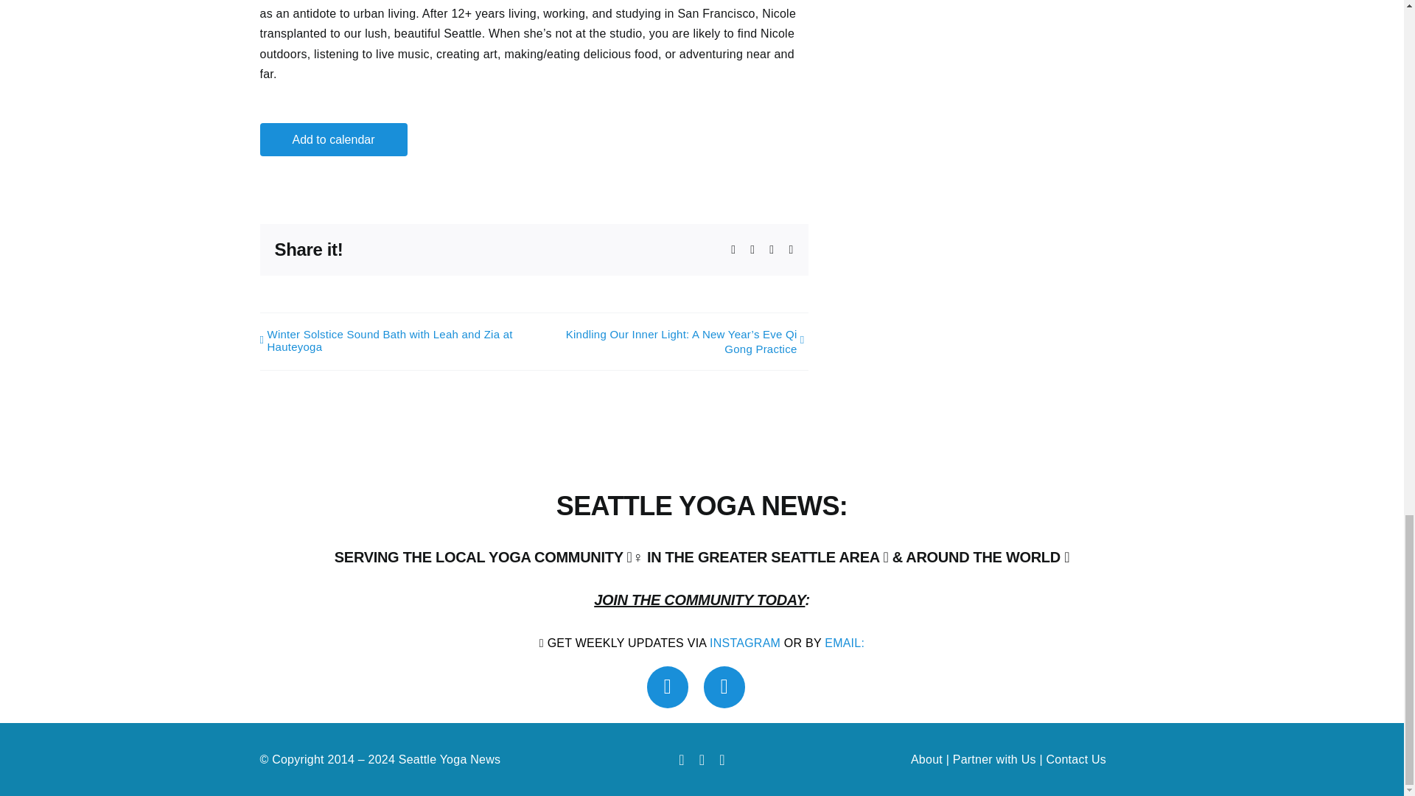 Image resolution: width=1415 pixels, height=796 pixels. What do you see at coordinates (993, 759) in the screenshot?
I see `Partner with Us` at bounding box center [993, 759].